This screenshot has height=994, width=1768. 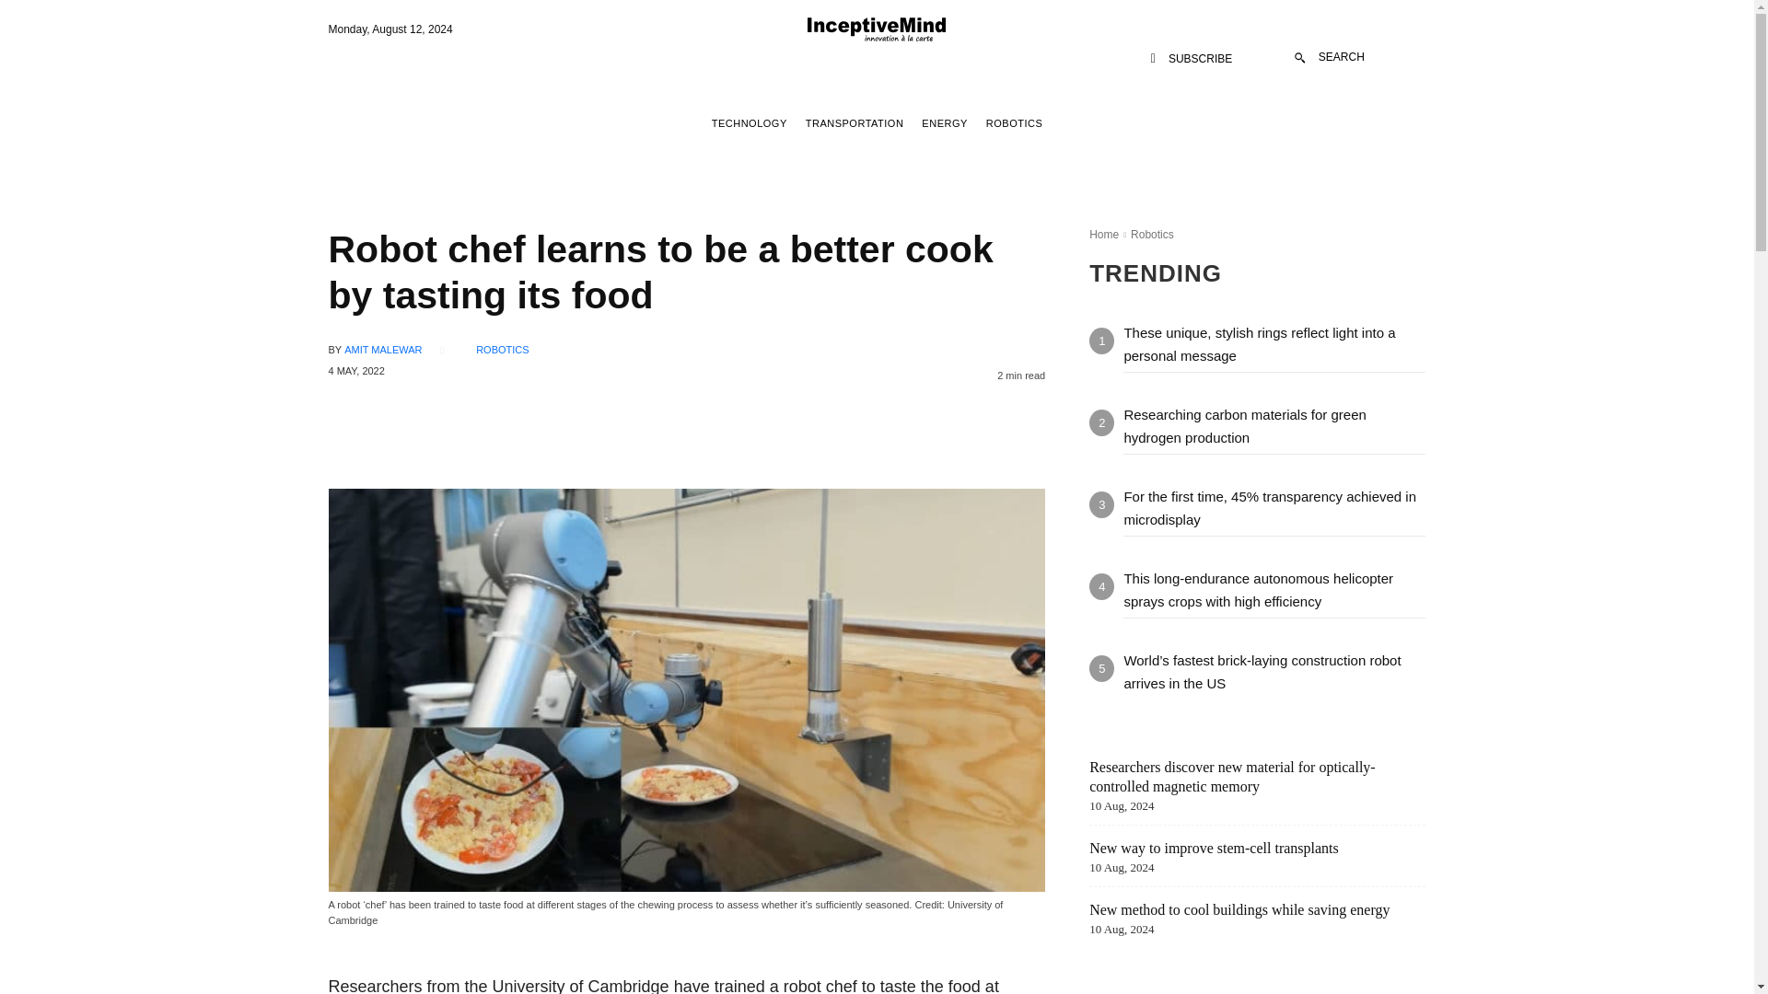 I want to click on TECHNOLOGY, so click(x=750, y=123).